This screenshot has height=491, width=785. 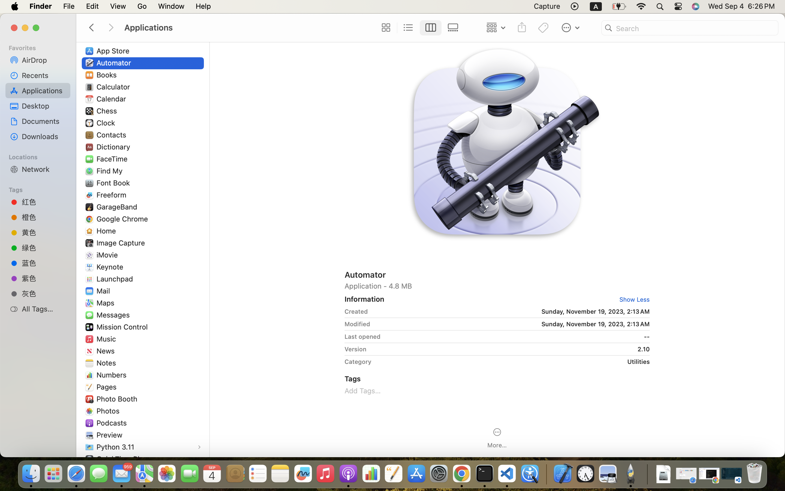 What do you see at coordinates (44, 106) in the screenshot?
I see `Desktop` at bounding box center [44, 106].